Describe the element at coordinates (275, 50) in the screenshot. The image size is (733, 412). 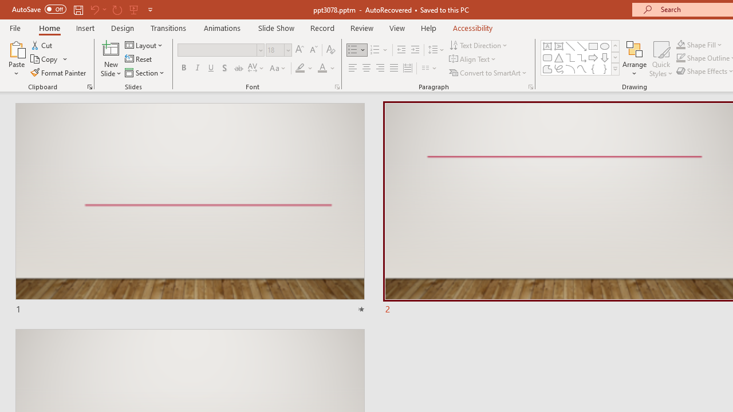
I see `Font Size` at that location.